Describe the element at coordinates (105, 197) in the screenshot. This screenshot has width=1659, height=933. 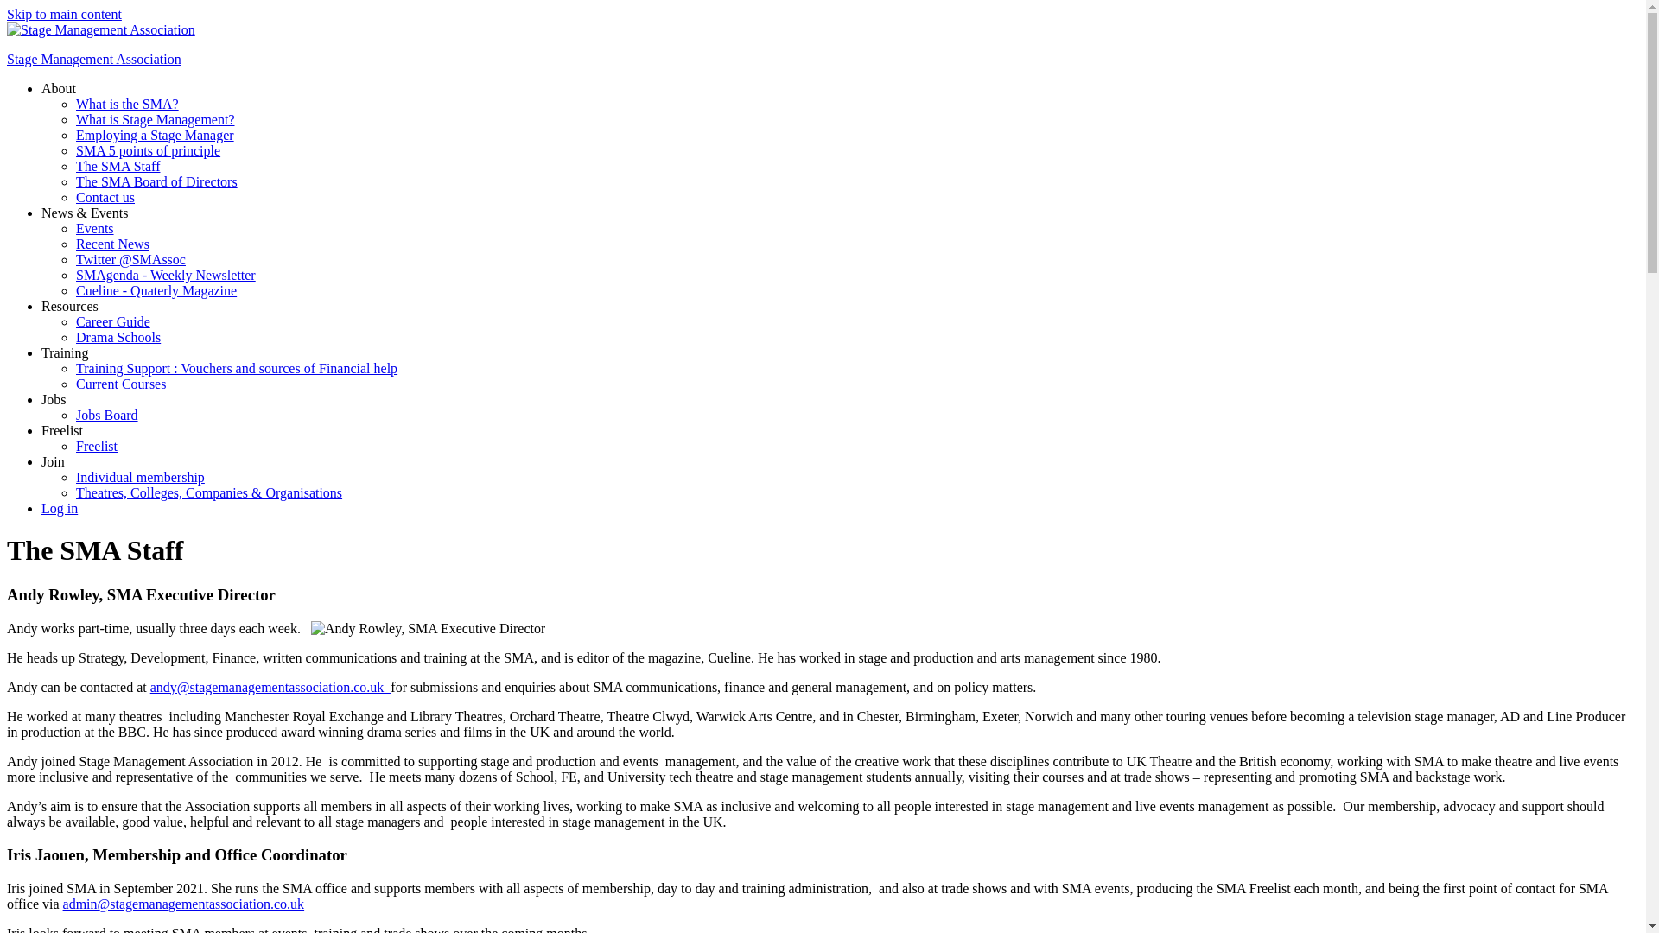
I see `Contact us` at that location.